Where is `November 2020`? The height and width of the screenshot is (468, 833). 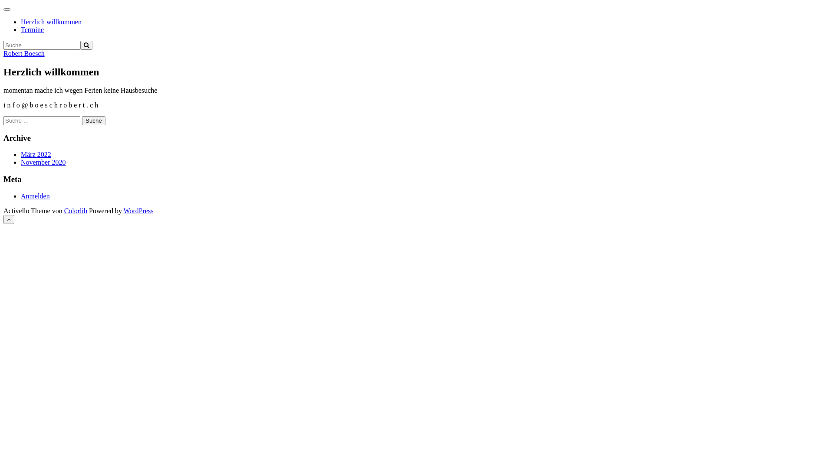 November 2020 is located at coordinates (43, 162).